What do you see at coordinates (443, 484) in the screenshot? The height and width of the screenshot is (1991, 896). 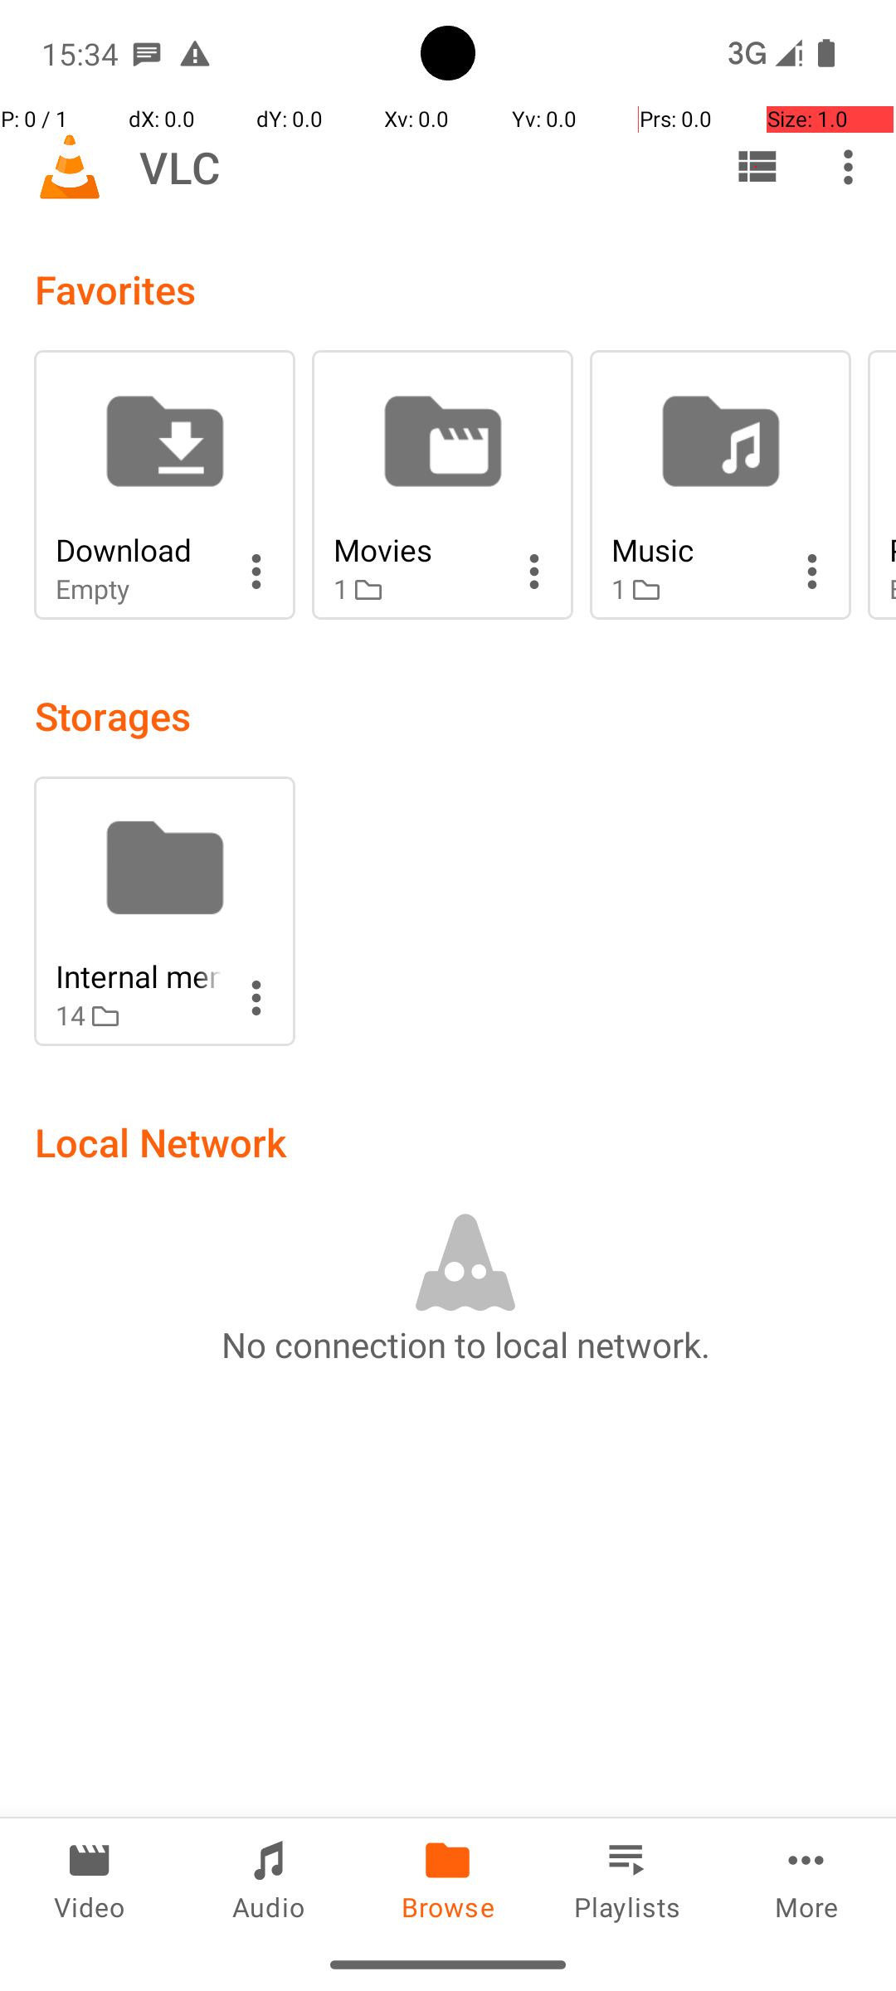 I see `Favorite: Movies, 1 subfolder` at bounding box center [443, 484].